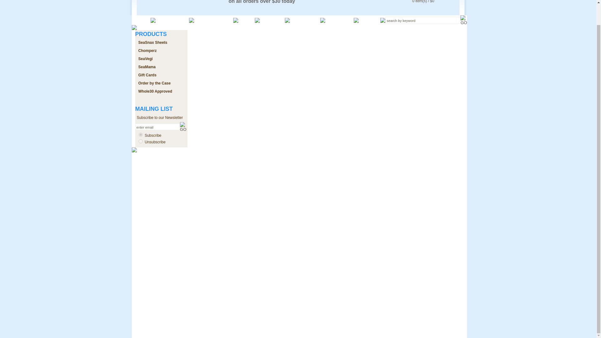  Describe the element at coordinates (141, 141) in the screenshot. I see `0` at that location.